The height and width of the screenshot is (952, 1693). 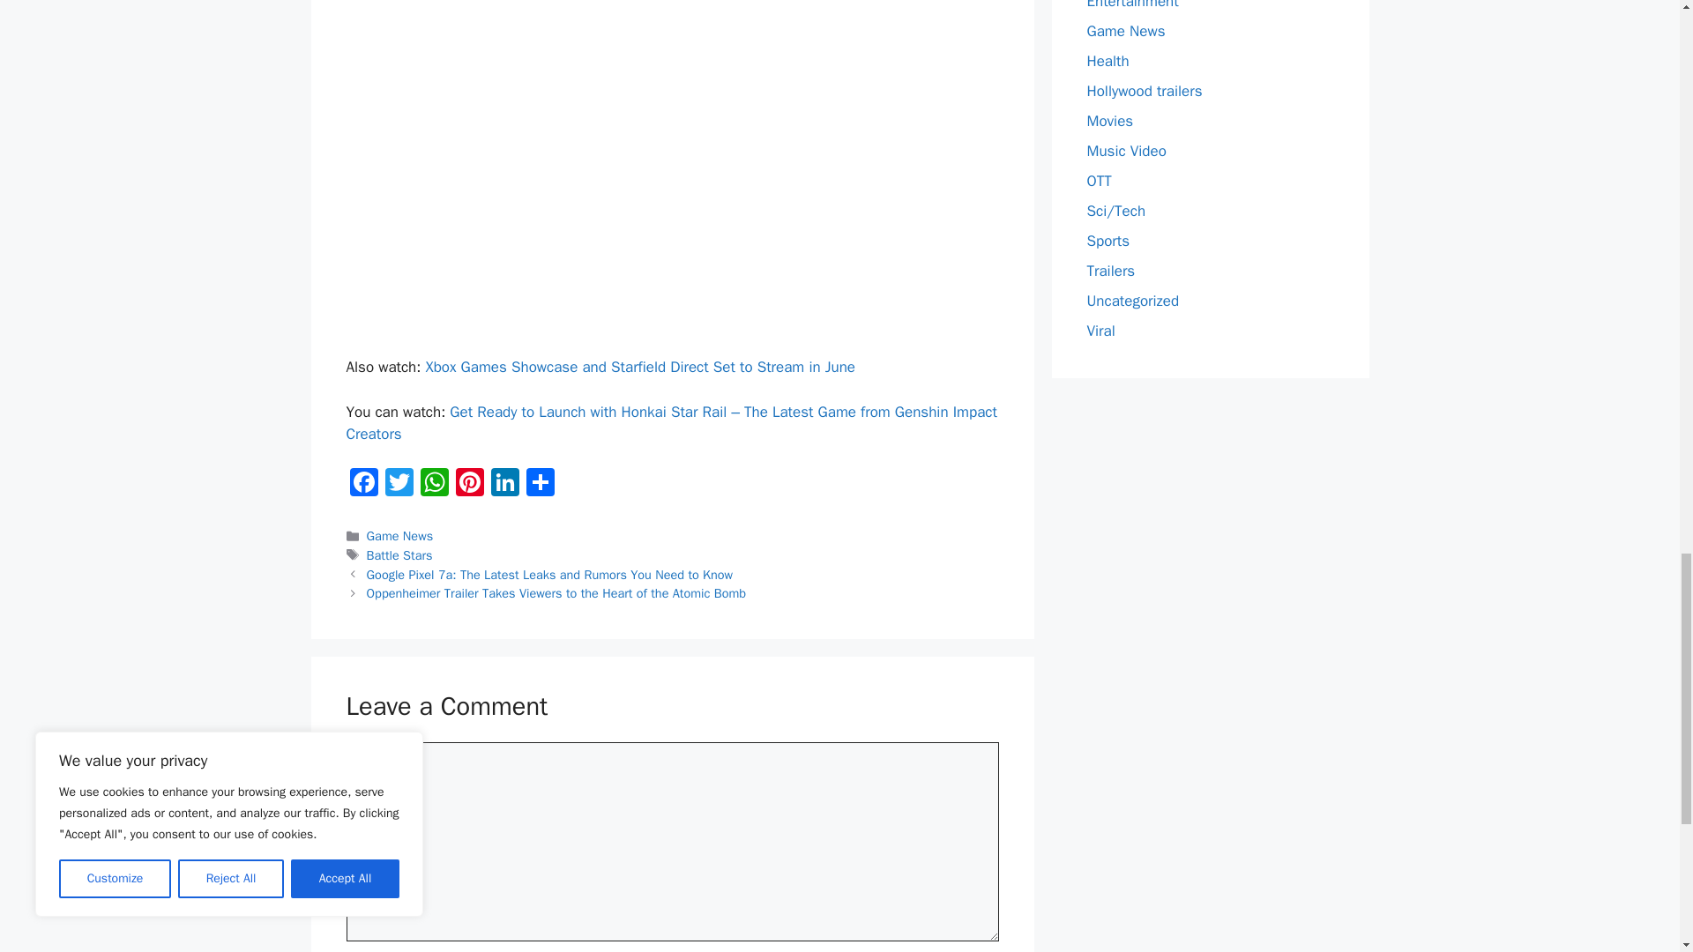 I want to click on LinkedIn, so click(x=504, y=485).